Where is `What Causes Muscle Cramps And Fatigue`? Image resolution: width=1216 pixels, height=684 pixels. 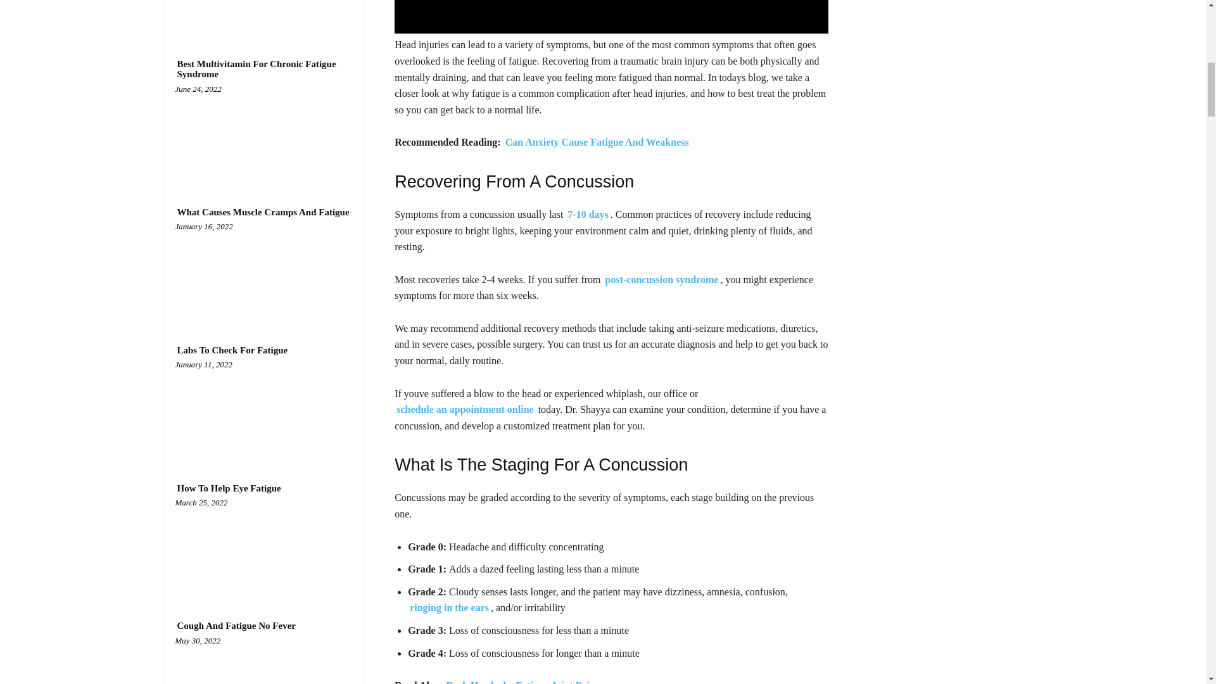 What Causes Muscle Cramps And Fatigue is located at coordinates (263, 213).